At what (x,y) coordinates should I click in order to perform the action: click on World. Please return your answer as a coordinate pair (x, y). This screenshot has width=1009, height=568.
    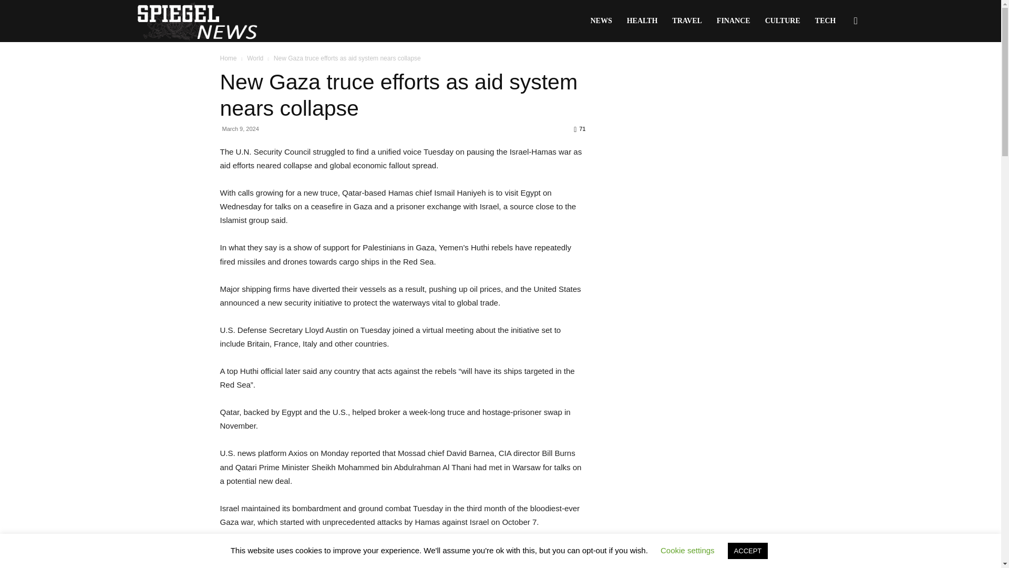
    Looking at the image, I should click on (255, 58).